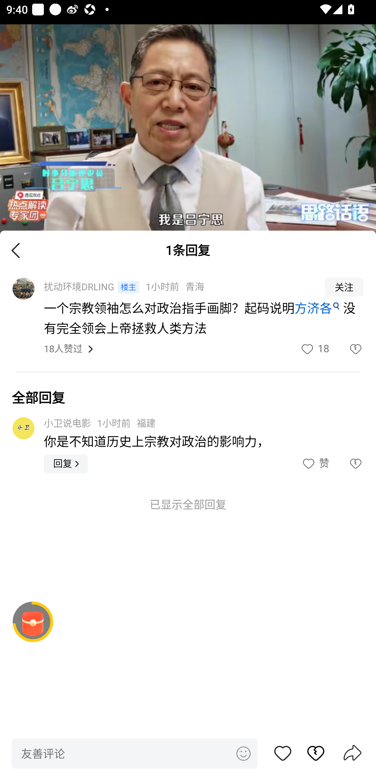 This screenshot has width=376, height=774. Describe the element at coordinates (100, 423) in the screenshot. I see `小卫说电影 1小时前 福建` at that location.